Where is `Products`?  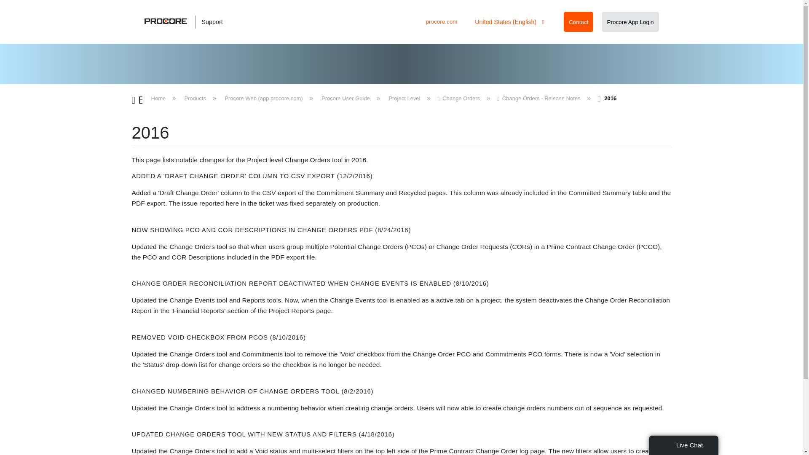 Products is located at coordinates (195, 98).